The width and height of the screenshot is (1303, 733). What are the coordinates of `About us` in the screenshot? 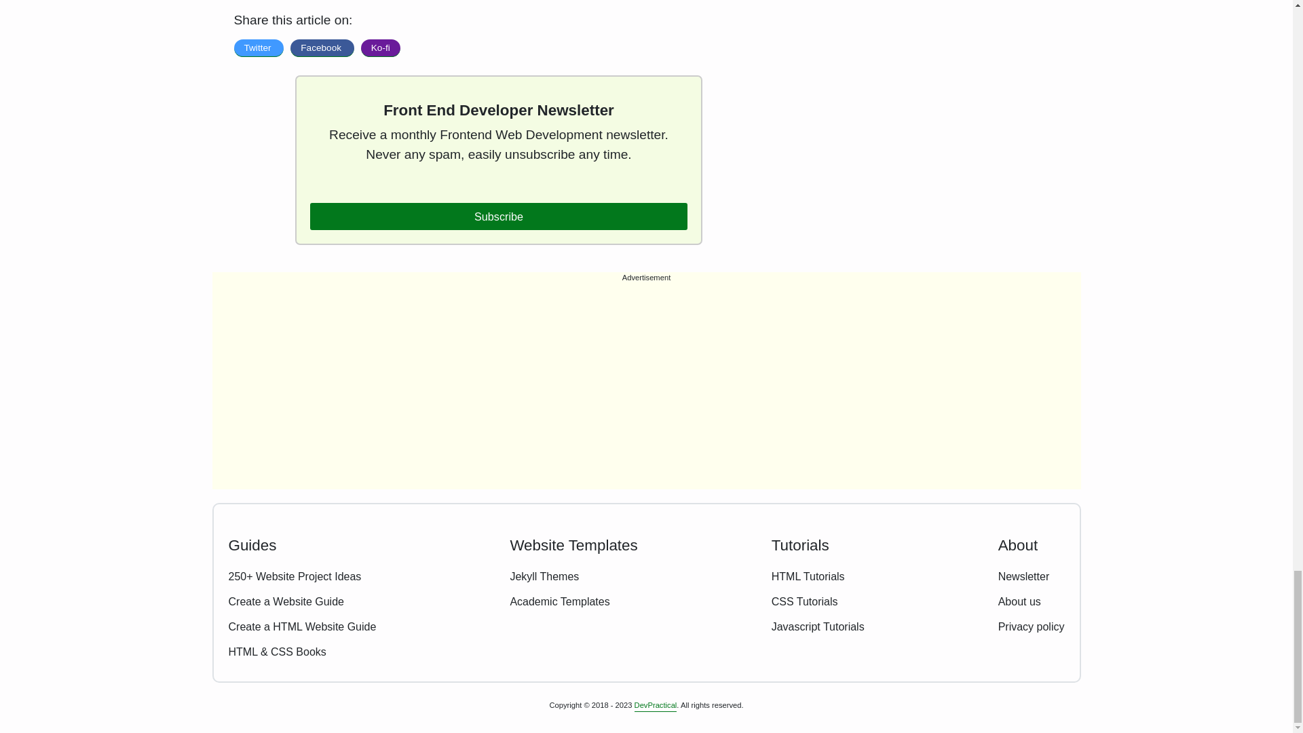 It's located at (1019, 603).